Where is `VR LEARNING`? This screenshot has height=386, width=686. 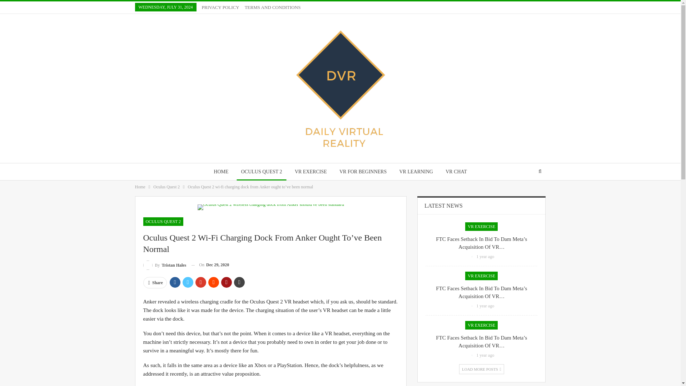
VR LEARNING is located at coordinates (416, 172).